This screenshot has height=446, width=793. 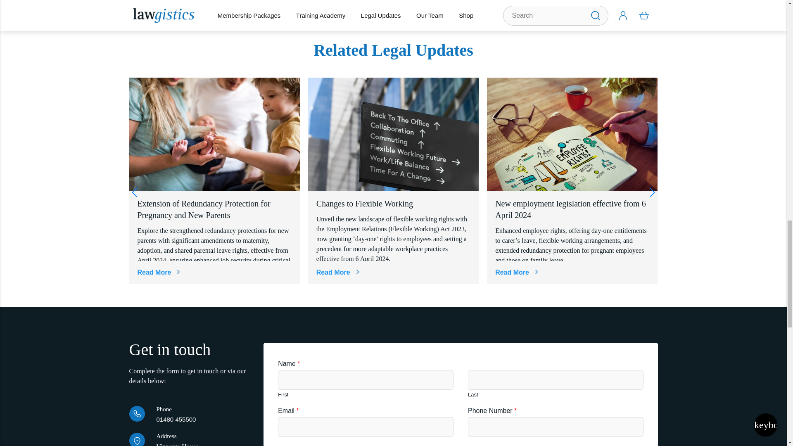 What do you see at coordinates (338, 273) in the screenshot?
I see `Read More` at bounding box center [338, 273].